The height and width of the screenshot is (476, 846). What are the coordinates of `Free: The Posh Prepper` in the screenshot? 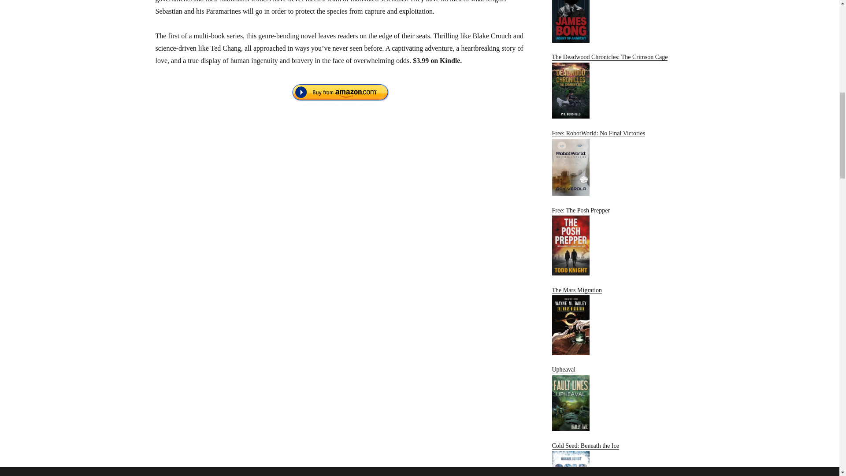 It's located at (617, 241).